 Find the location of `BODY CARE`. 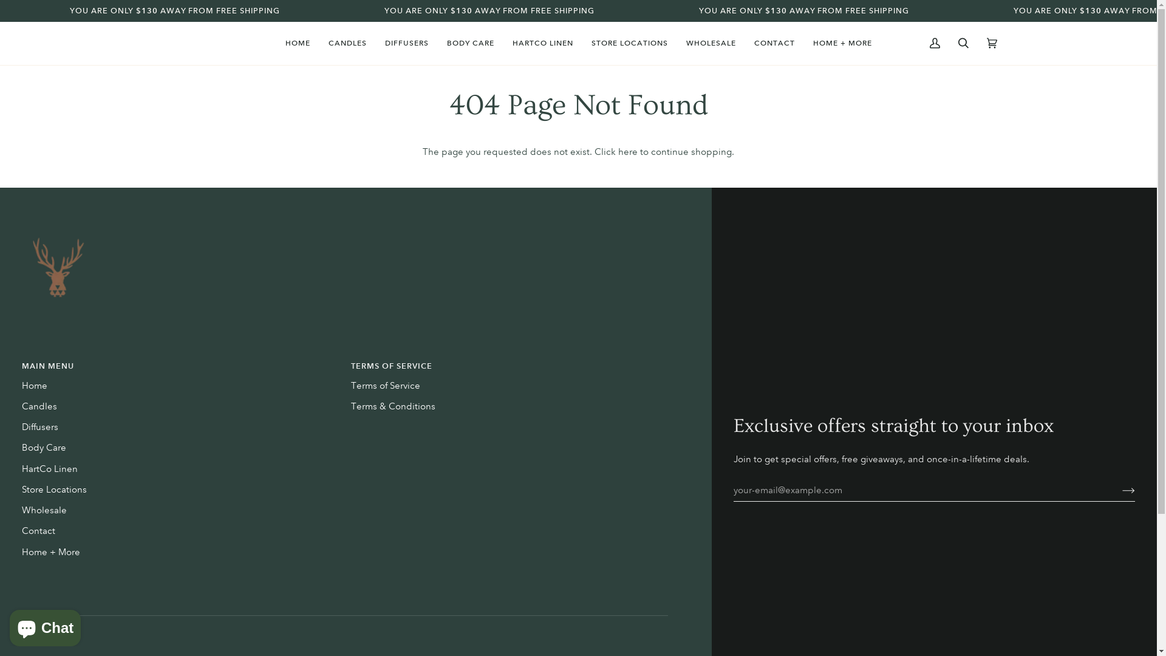

BODY CARE is located at coordinates (470, 44).